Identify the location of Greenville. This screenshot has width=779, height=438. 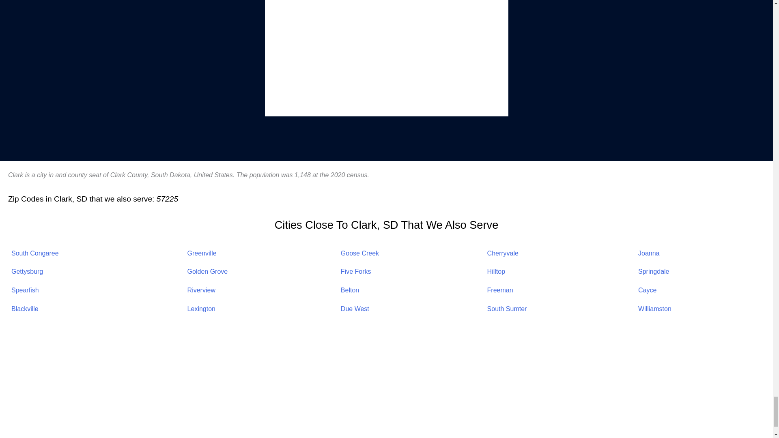
(202, 253).